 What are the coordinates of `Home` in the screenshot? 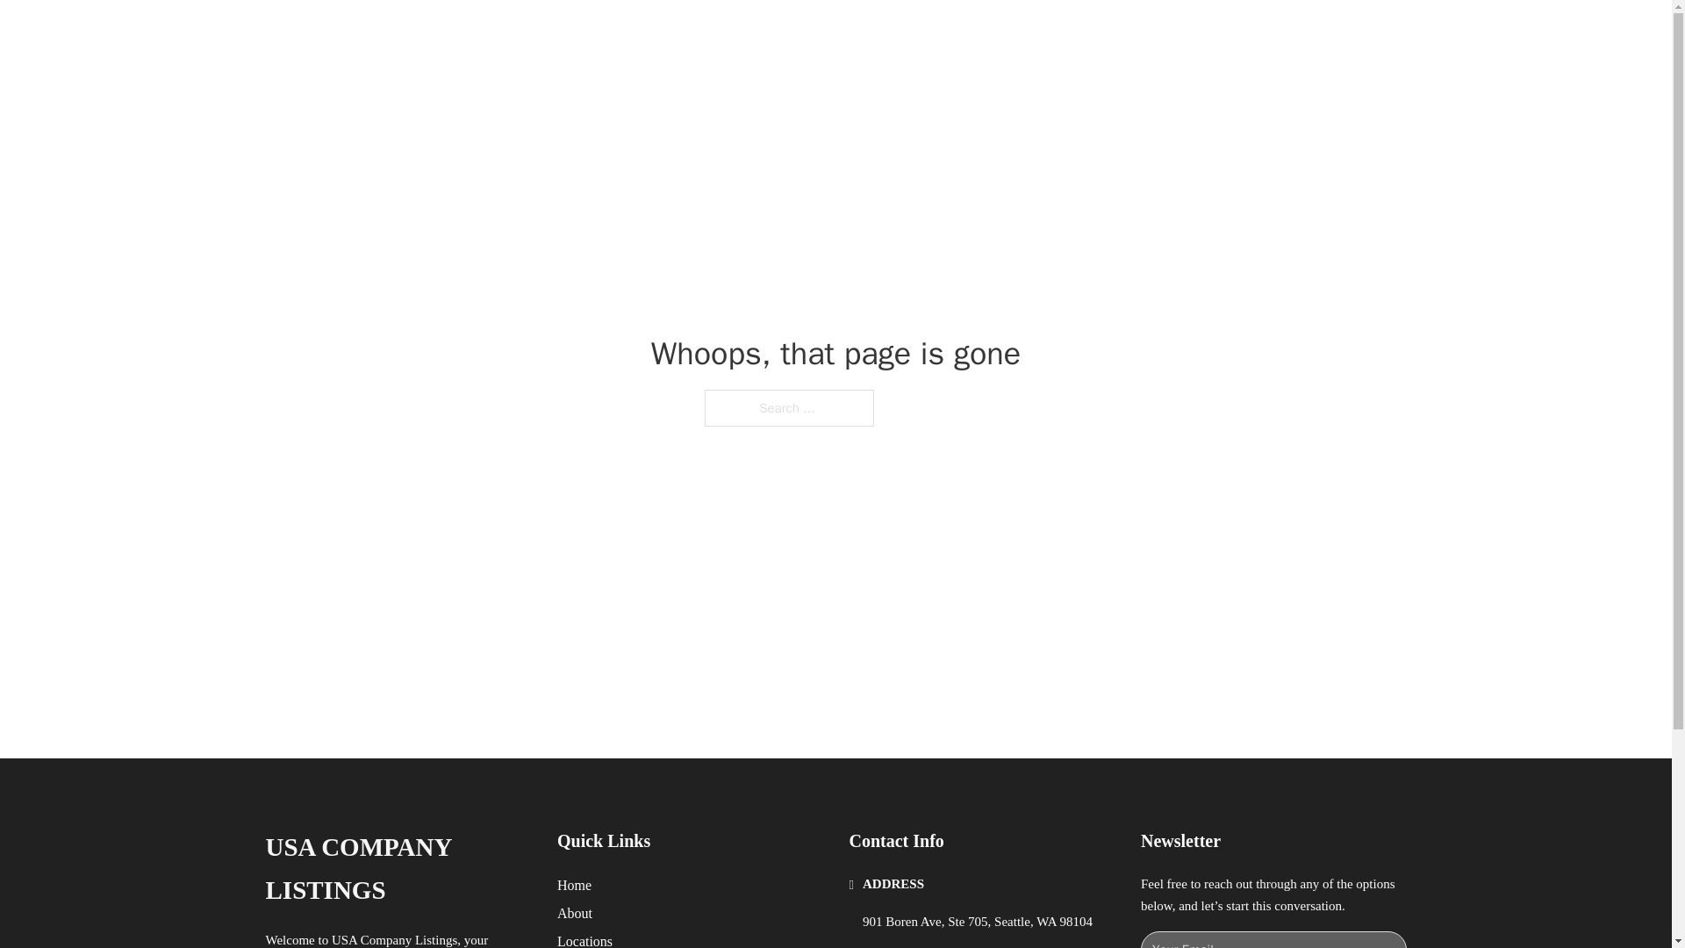 It's located at (574, 885).